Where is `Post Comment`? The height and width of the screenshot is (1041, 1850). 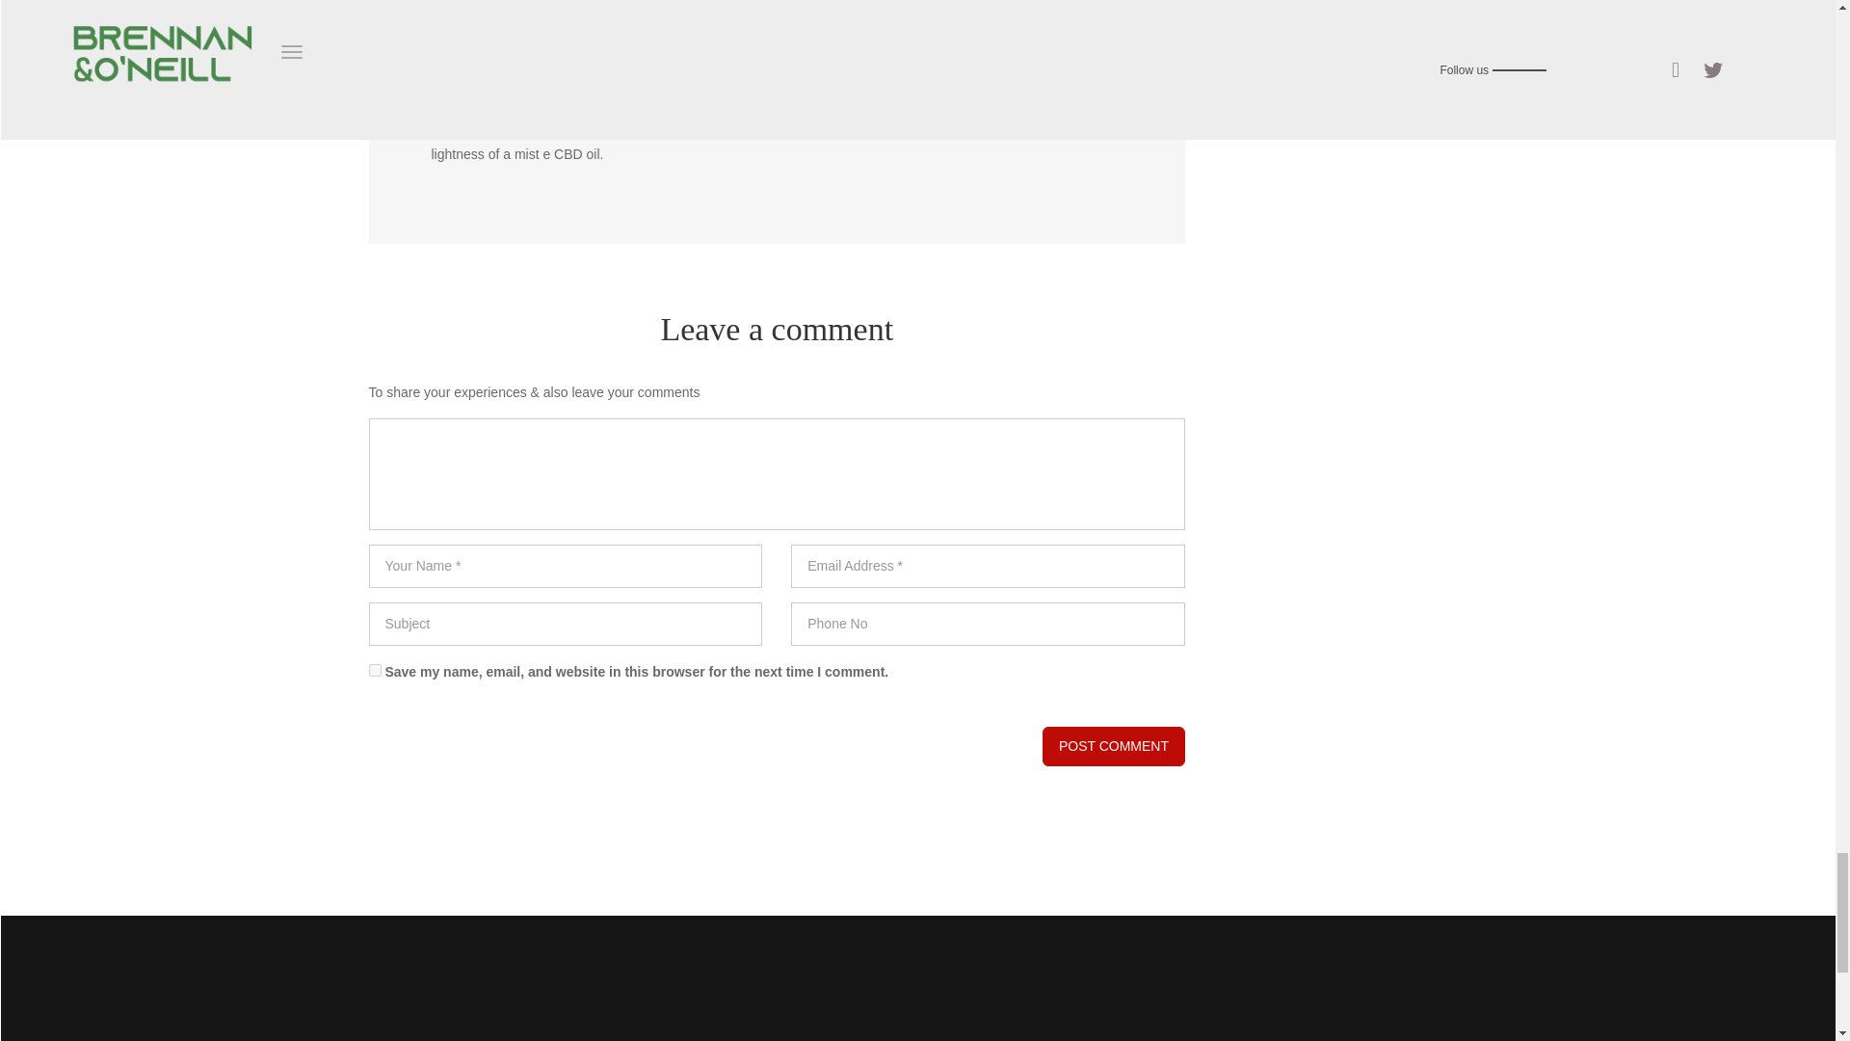 Post Comment is located at coordinates (1114, 746).